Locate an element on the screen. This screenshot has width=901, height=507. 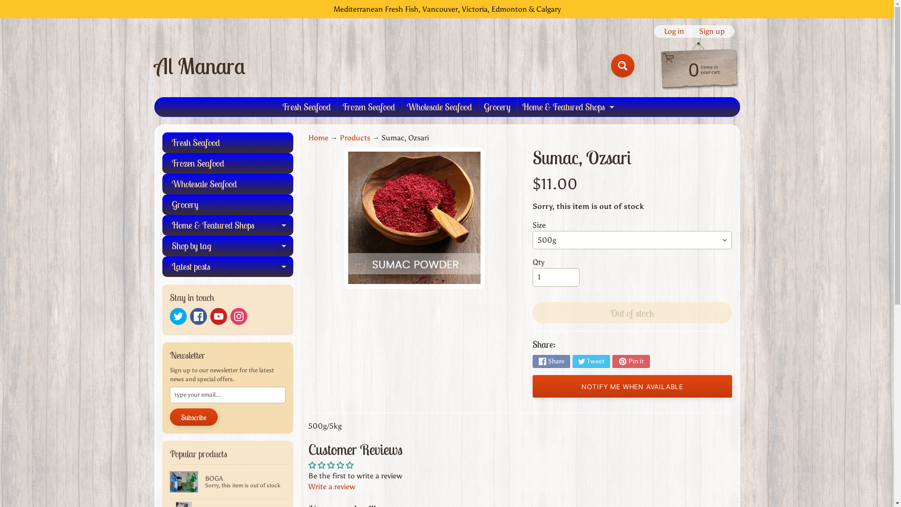
Expand child menu is located at coordinates (612, 107).